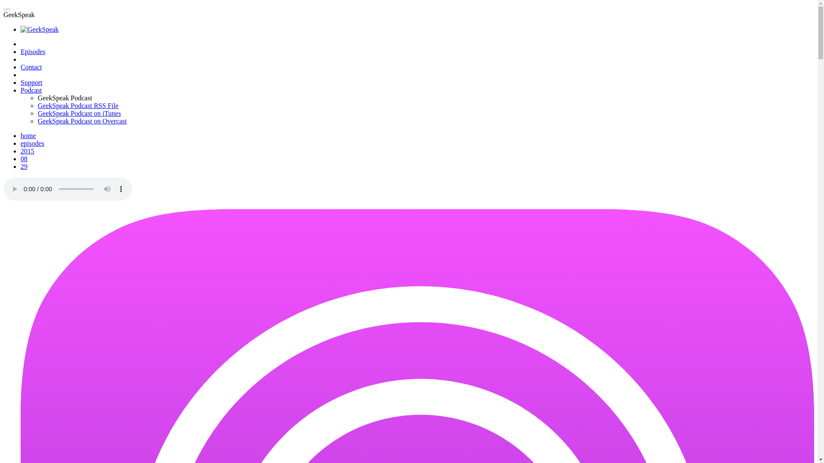 The width and height of the screenshot is (824, 463). What do you see at coordinates (31, 67) in the screenshot?
I see `Contact` at bounding box center [31, 67].